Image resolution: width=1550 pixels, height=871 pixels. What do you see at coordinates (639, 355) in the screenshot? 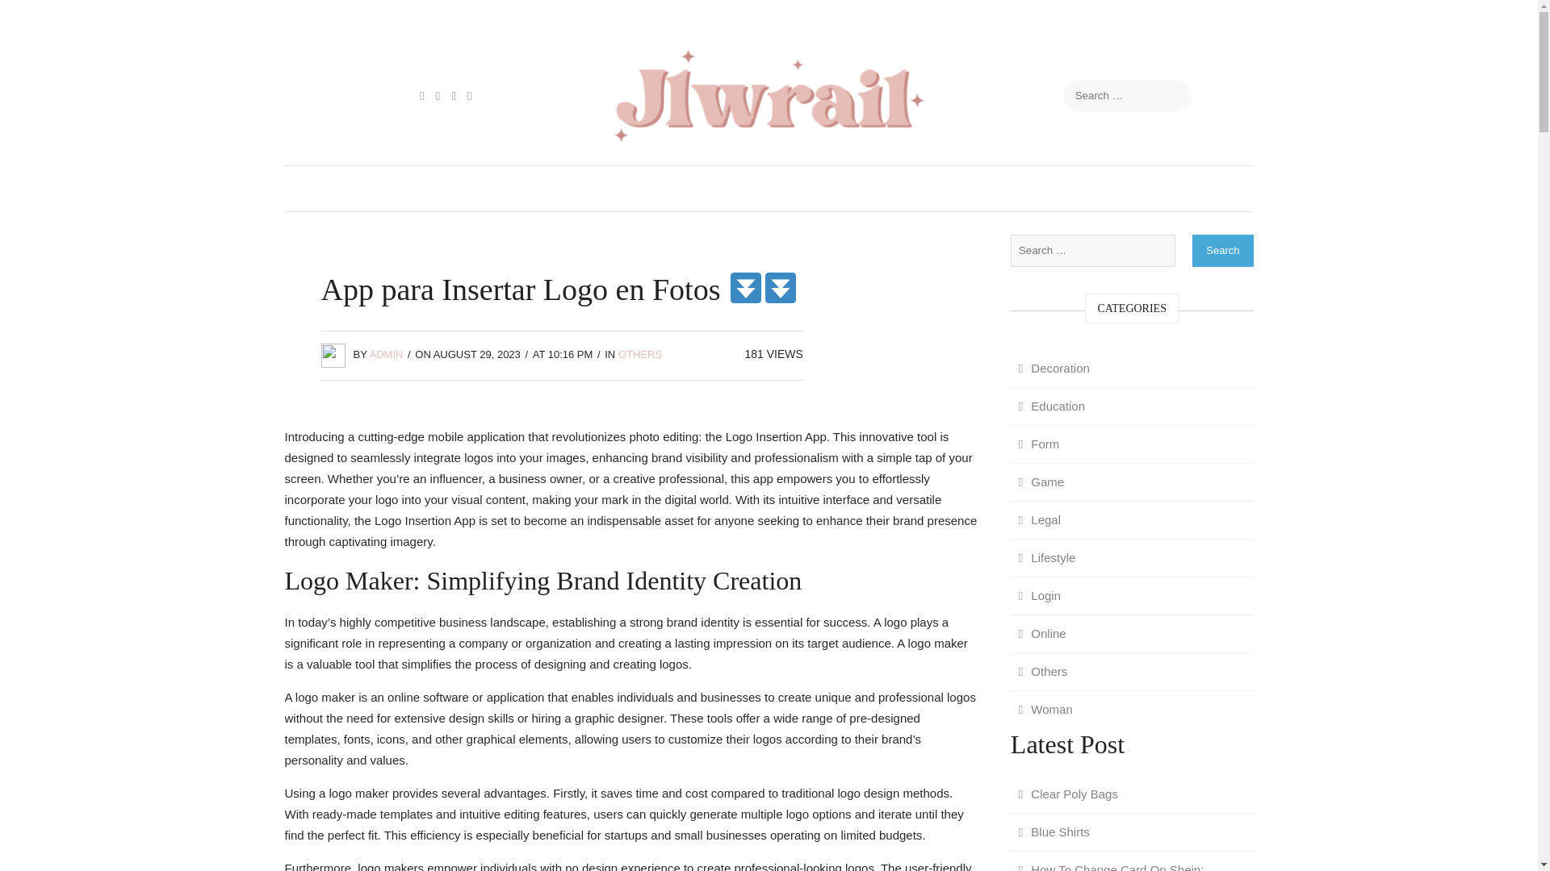
I see `OTHERS` at bounding box center [639, 355].